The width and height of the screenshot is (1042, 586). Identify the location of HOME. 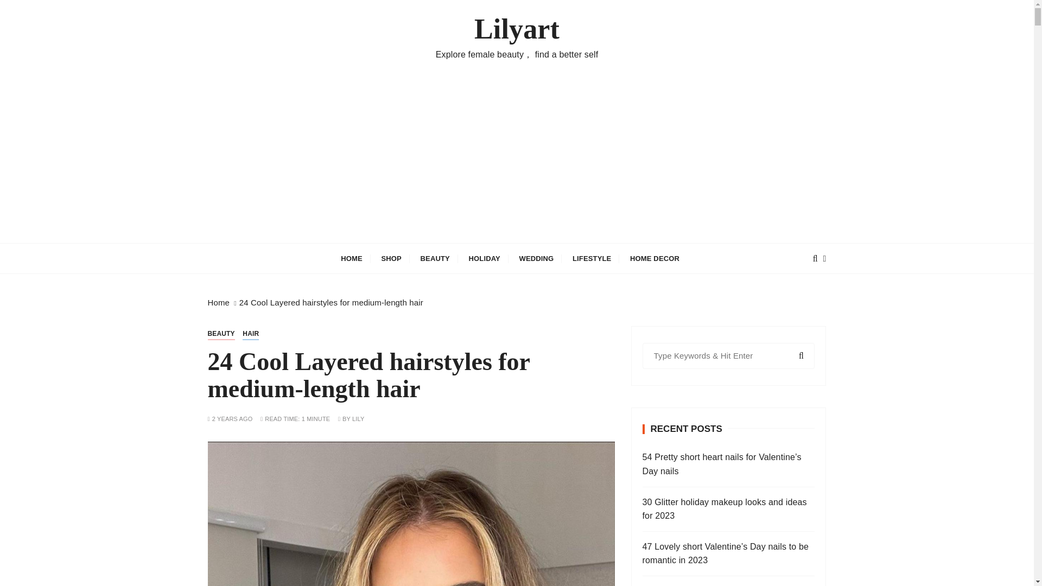
(352, 258).